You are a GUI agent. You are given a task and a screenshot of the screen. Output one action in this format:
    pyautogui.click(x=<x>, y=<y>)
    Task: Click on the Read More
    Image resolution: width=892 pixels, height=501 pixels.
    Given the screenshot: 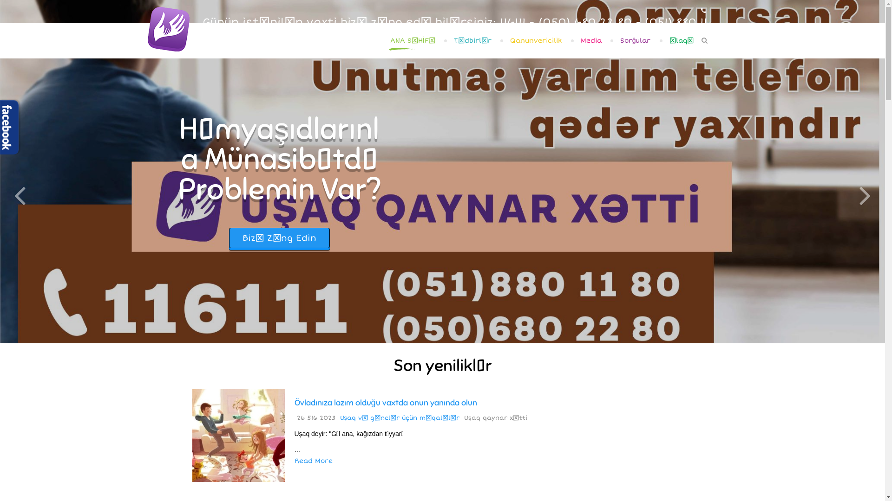 What is the action you would take?
    pyautogui.click(x=314, y=461)
    